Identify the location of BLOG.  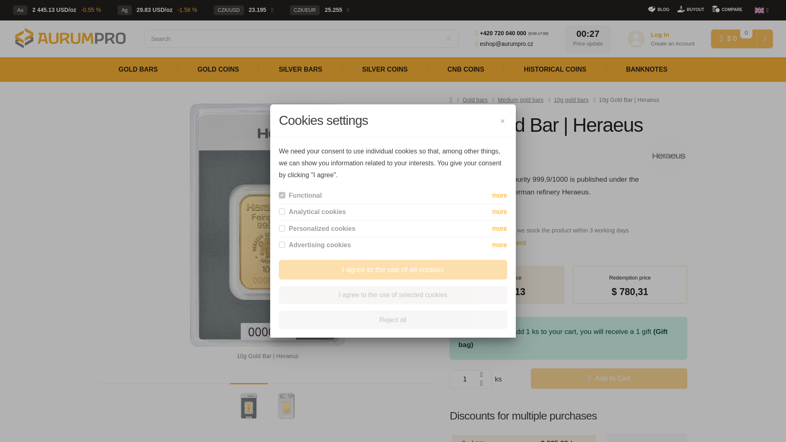
(658, 8).